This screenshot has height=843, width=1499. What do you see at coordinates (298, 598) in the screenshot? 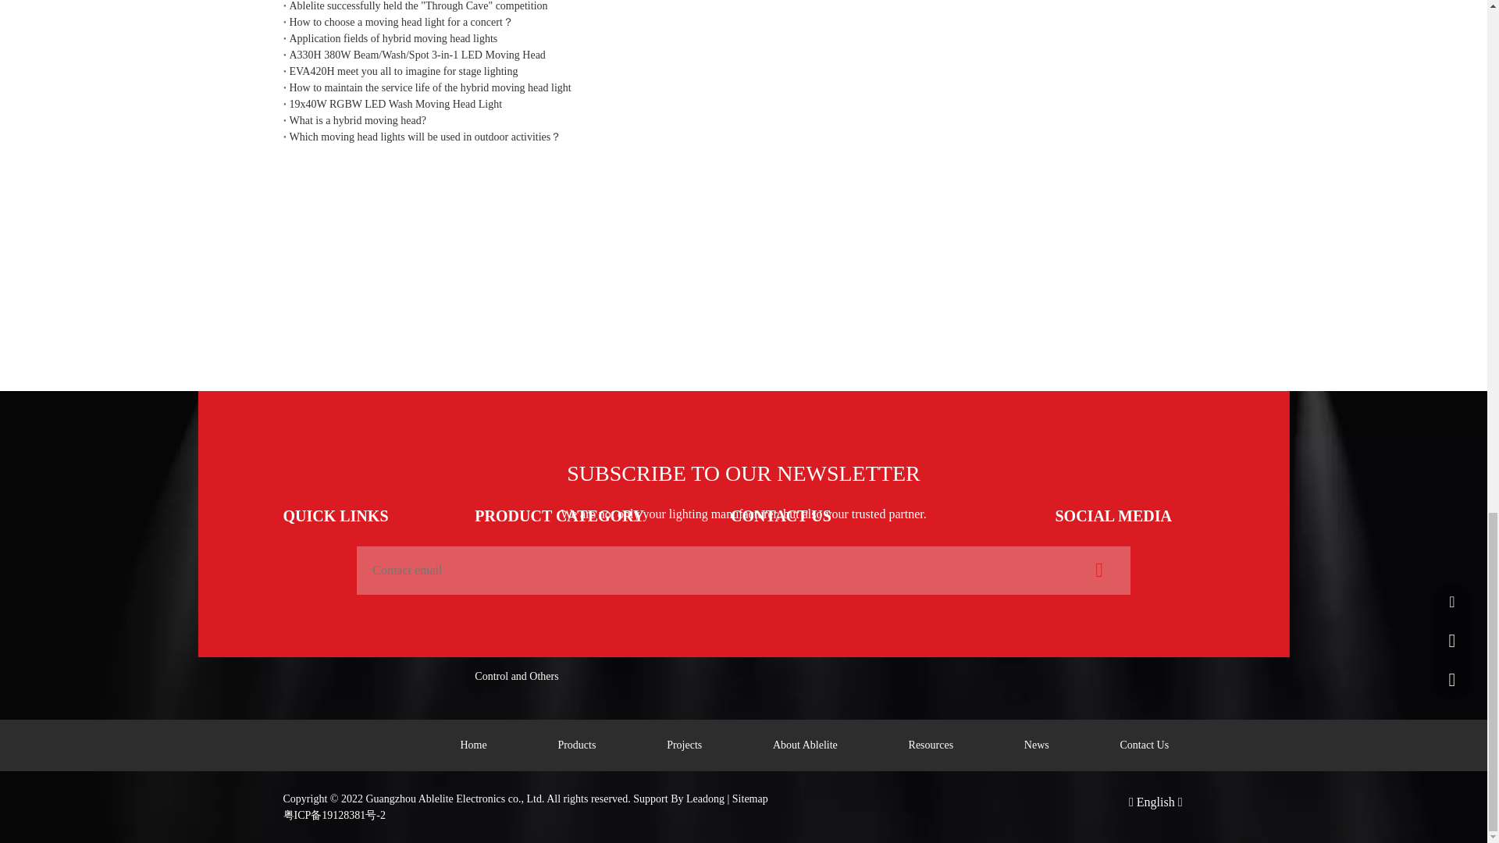
I see `Service` at bounding box center [298, 598].